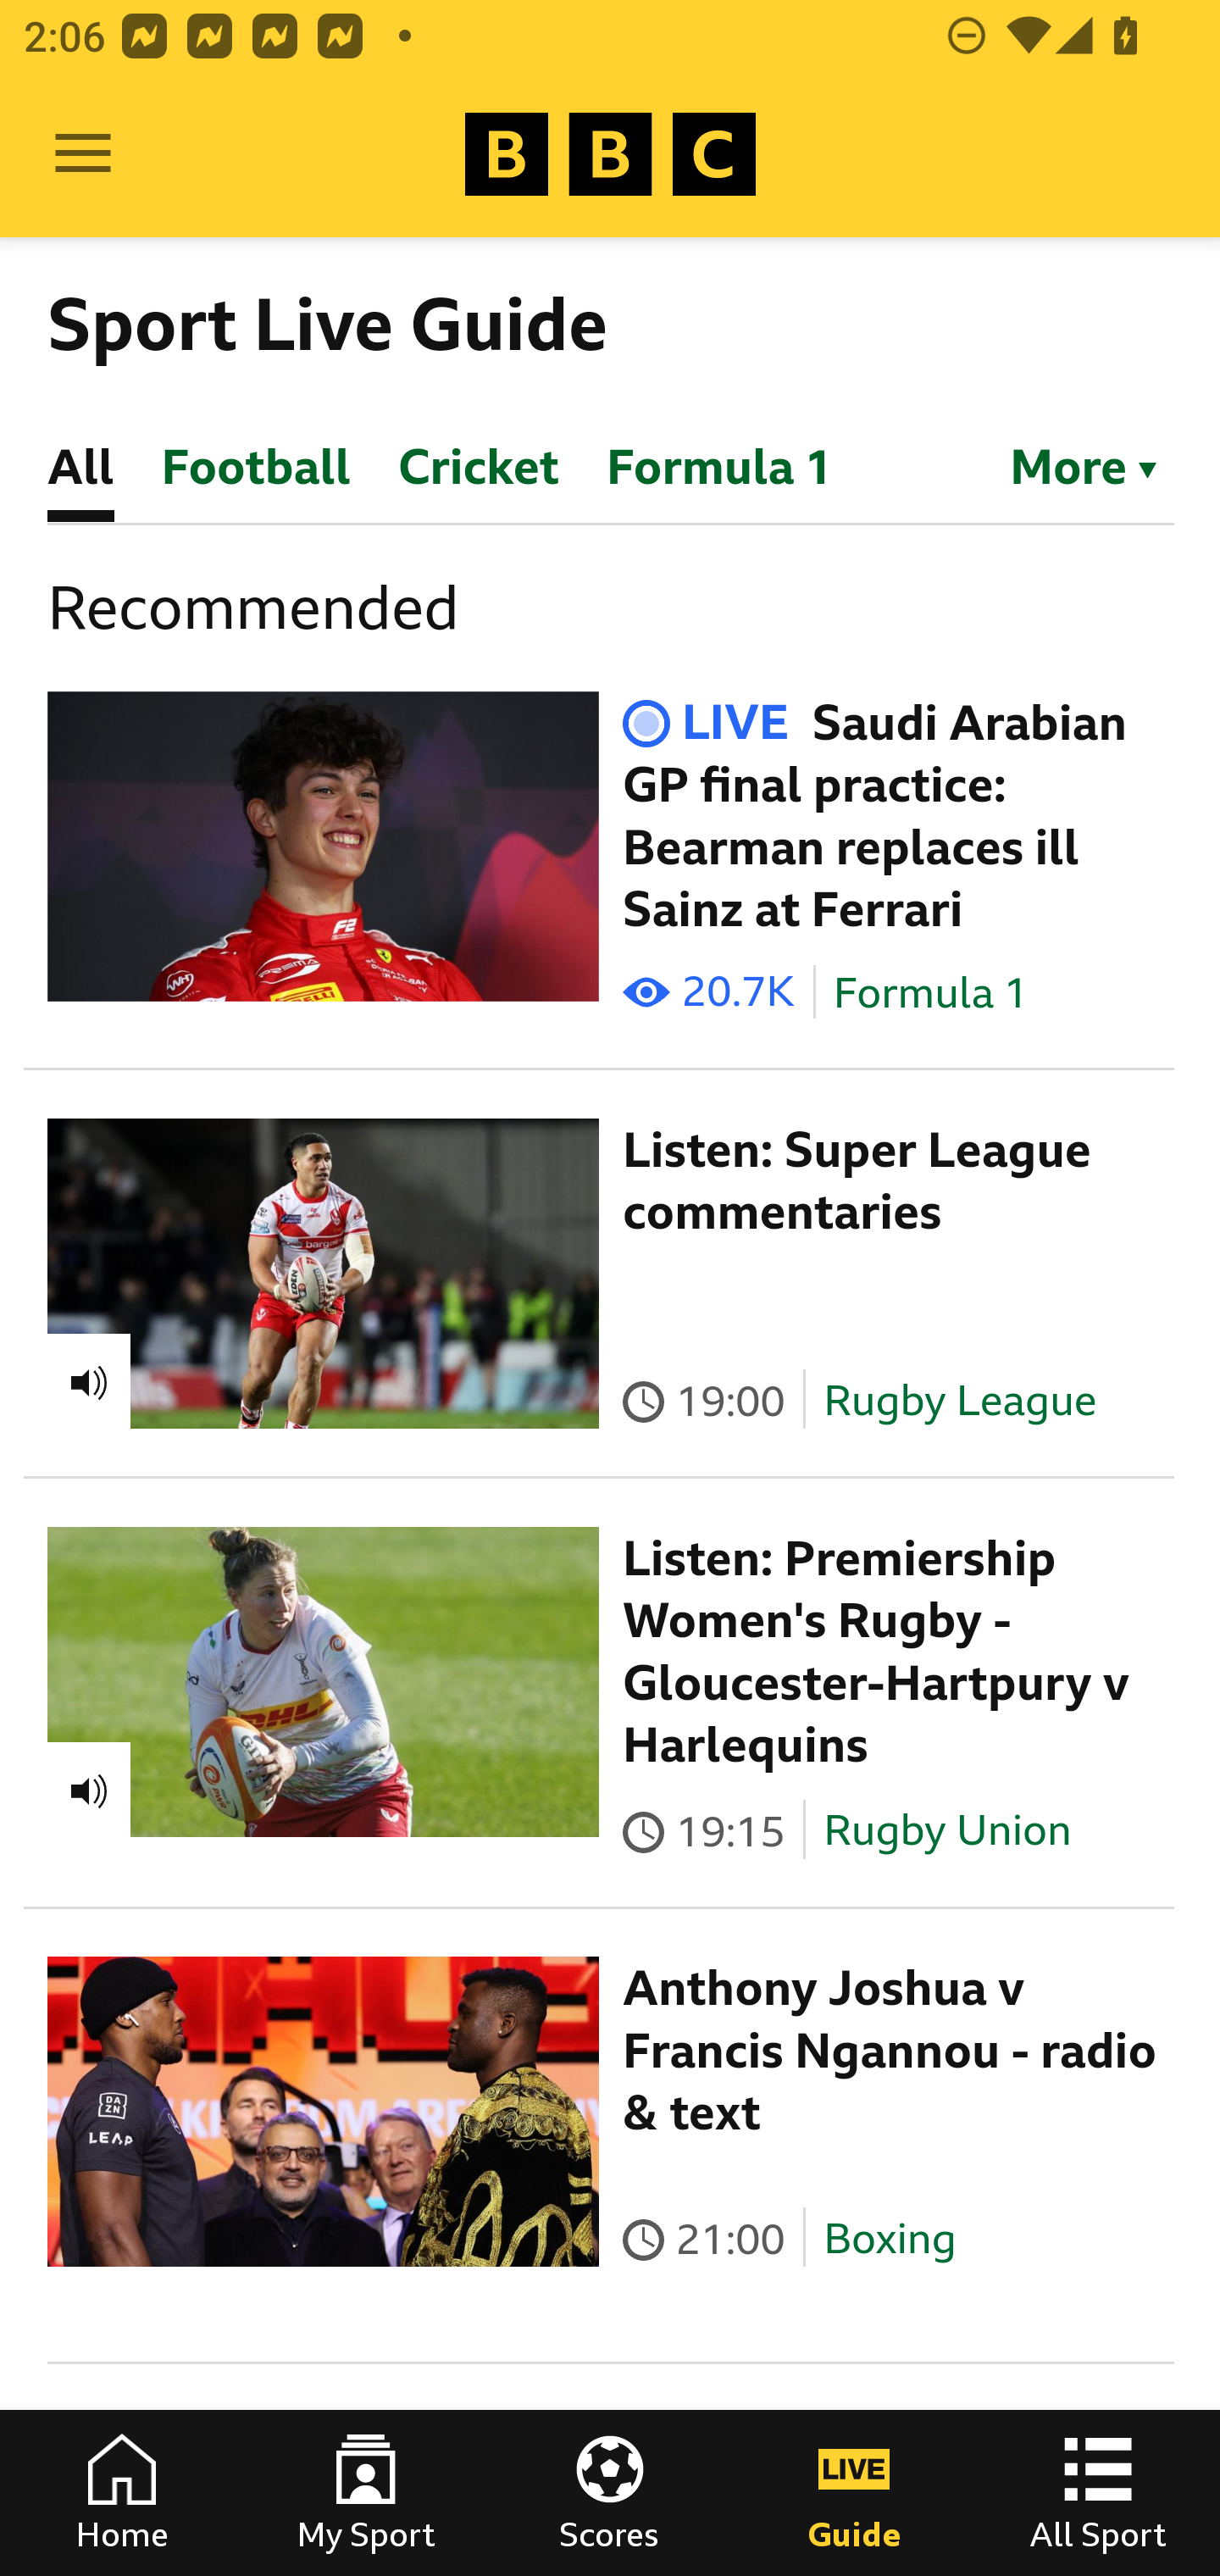 The image size is (1220, 2576). Describe the element at coordinates (366, 2493) in the screenshot. I see `My Sport` at that location.